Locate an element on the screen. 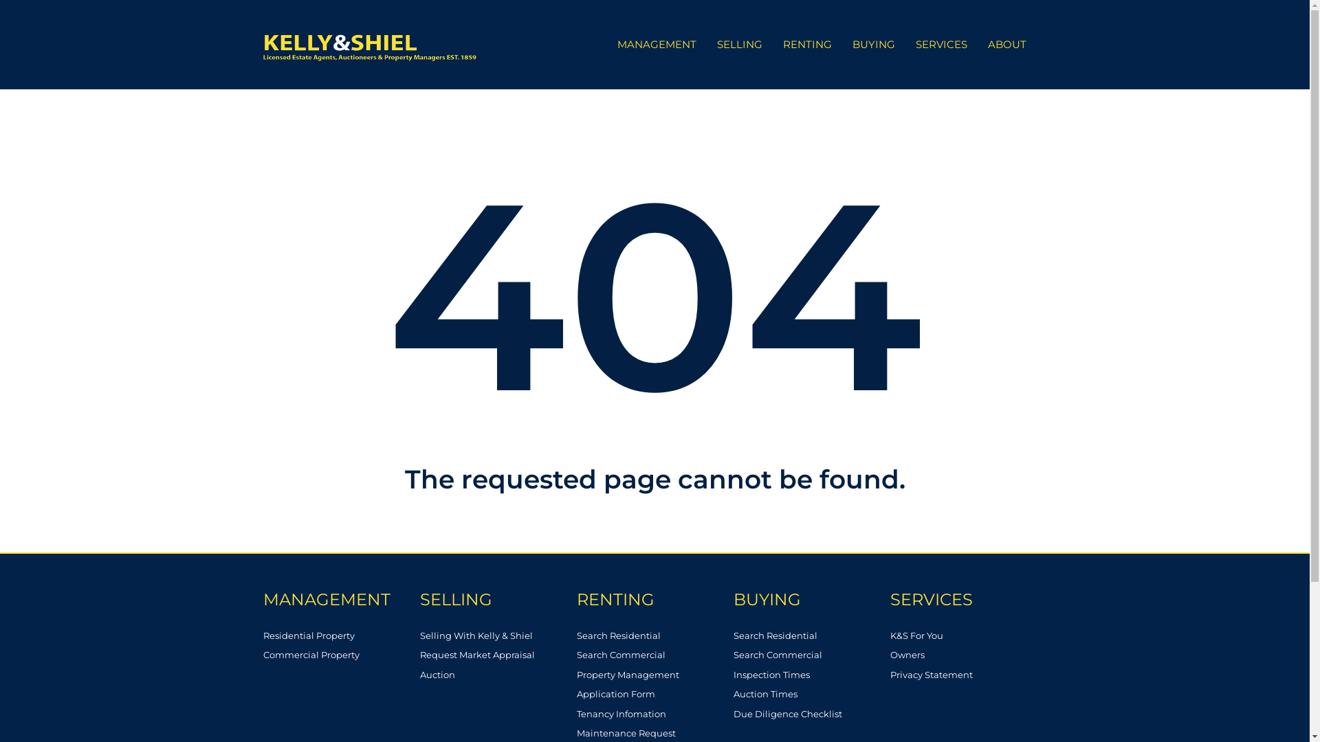  BUYING is located at coordinates (873, 44).